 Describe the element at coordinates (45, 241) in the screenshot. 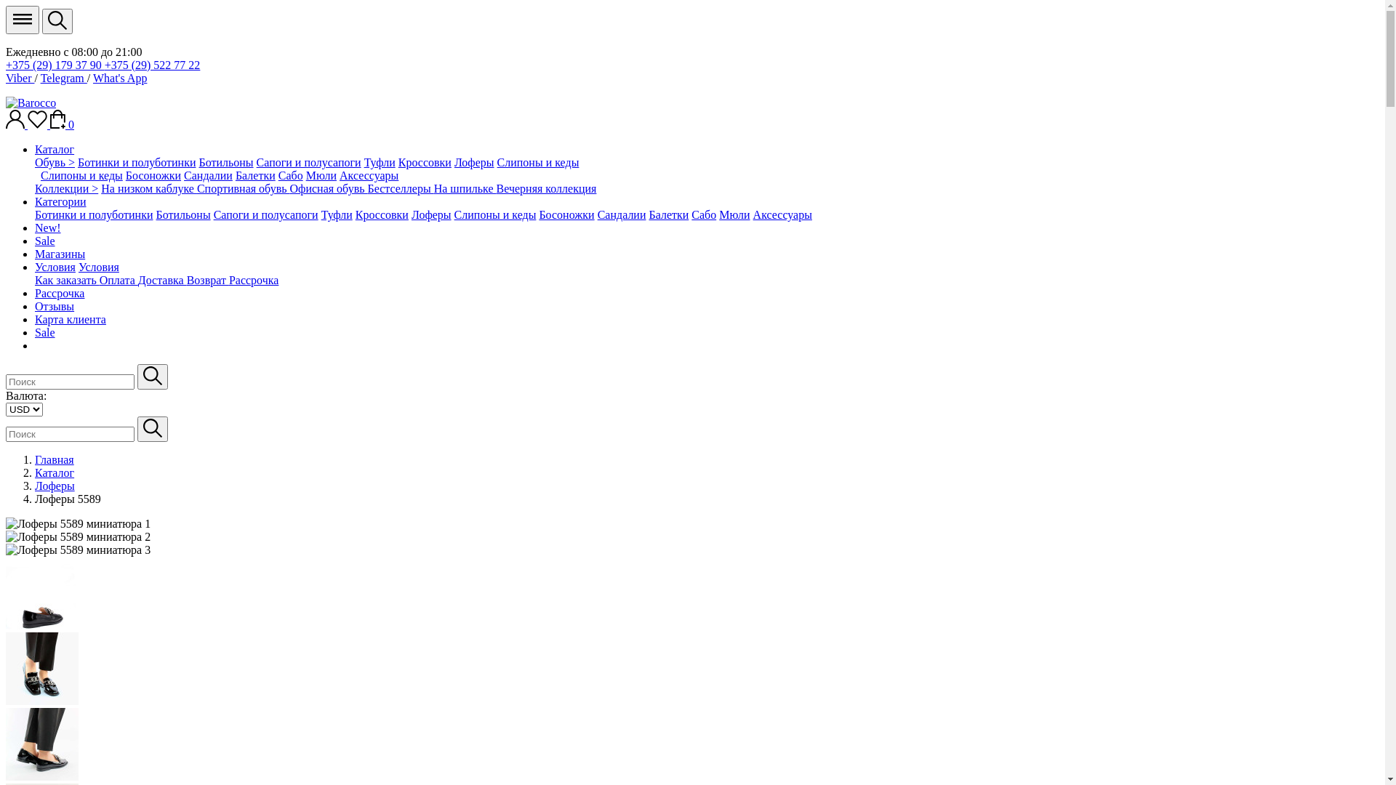

I see `Sale` at that location.